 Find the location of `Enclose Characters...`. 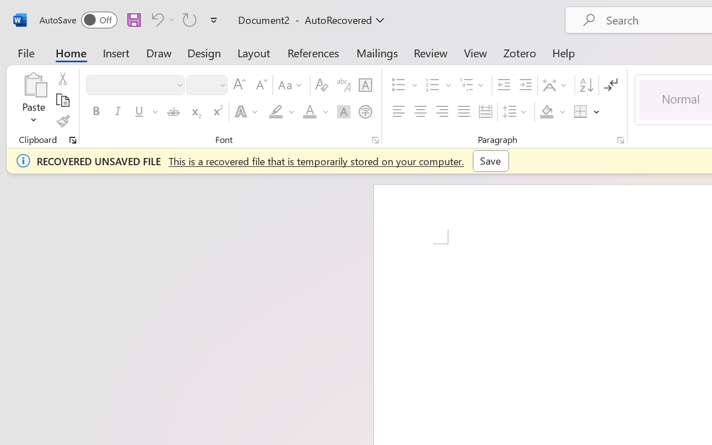

Enclose Characters... is located at coordinates (365, 112).